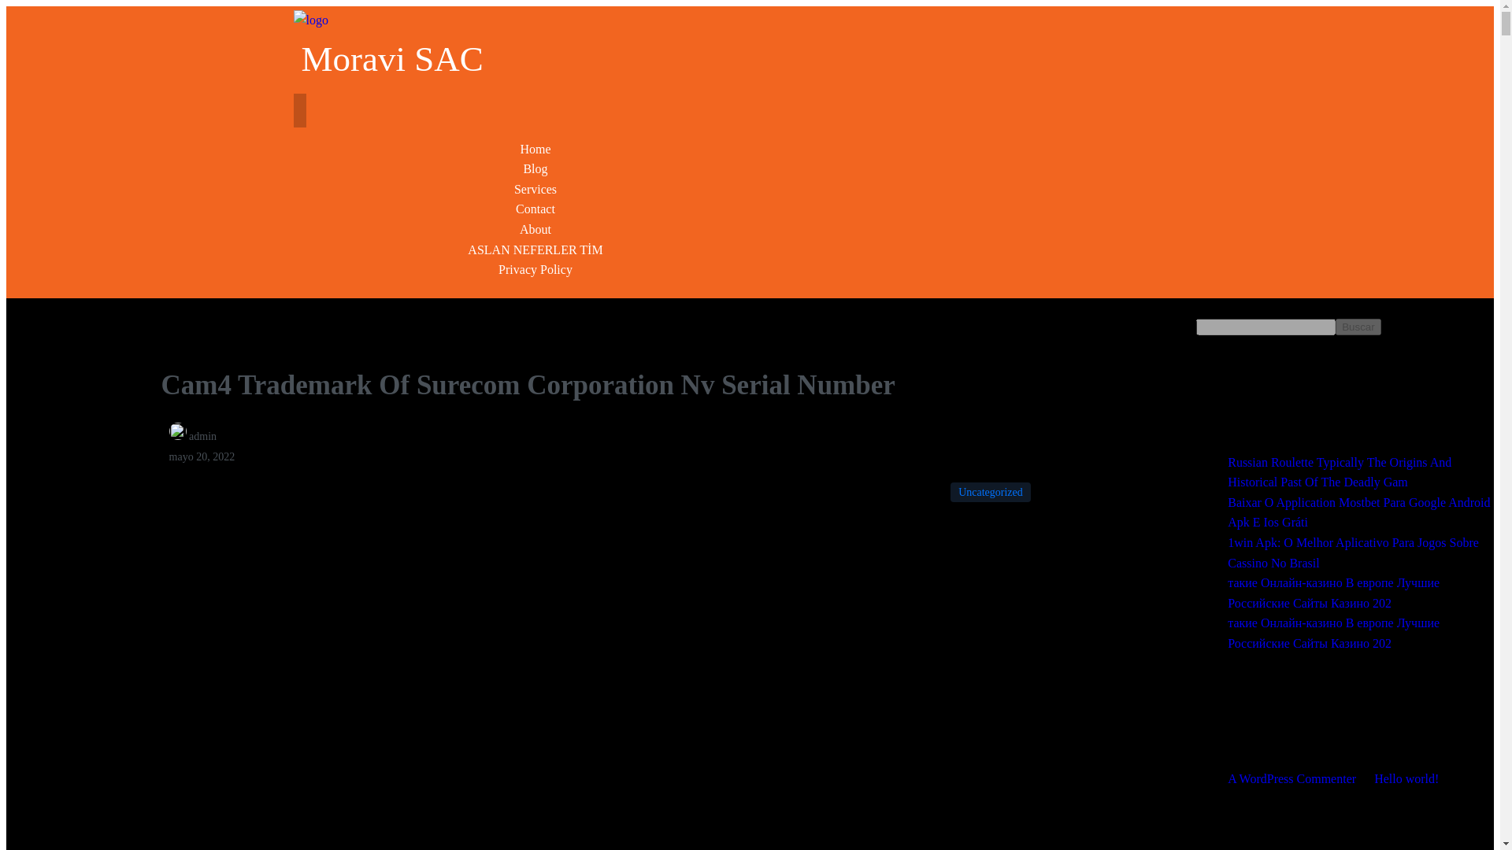  What do you see at coordinates (535, 149) in the screenshot?
I see `Home` at bounding box center [535, 149].